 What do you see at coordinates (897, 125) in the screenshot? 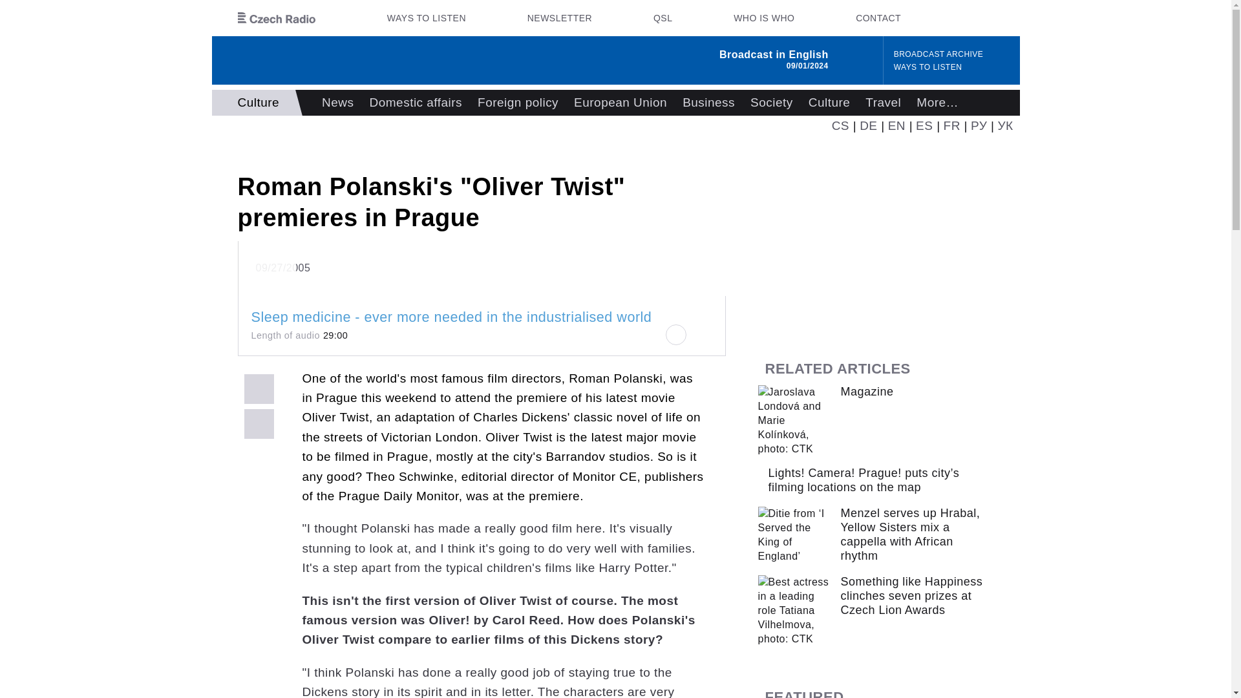
I see `EN` at bounding box center [897, 125].